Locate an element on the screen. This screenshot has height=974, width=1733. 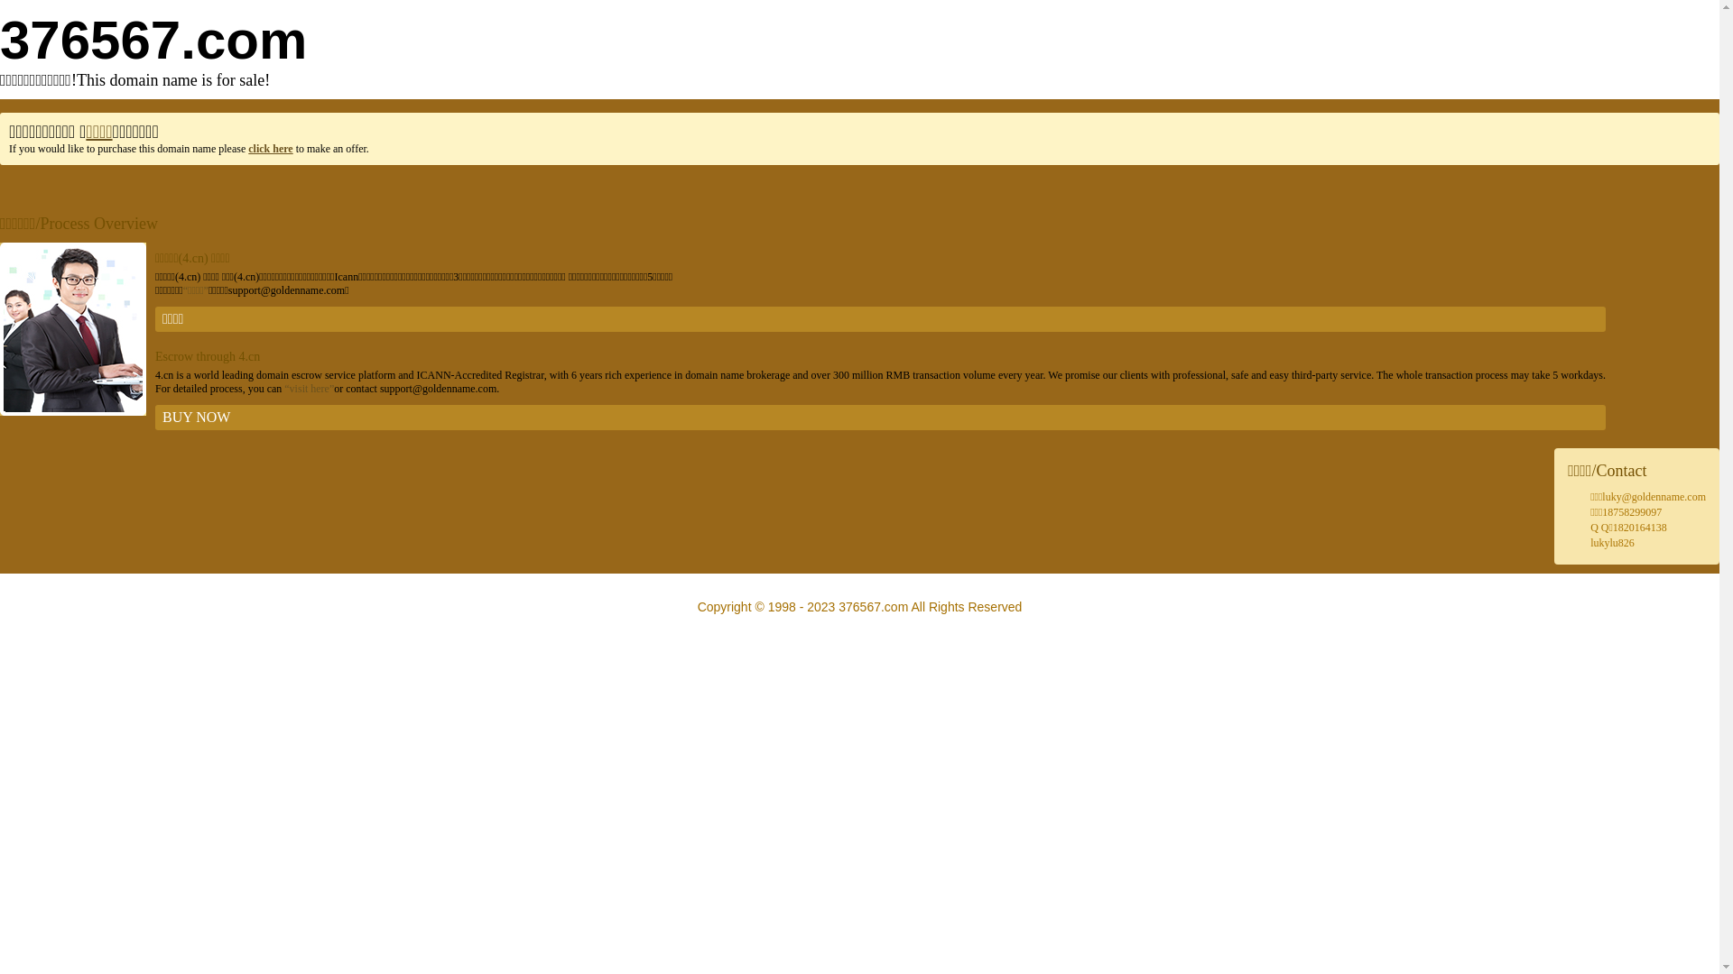
BUY NOW is located at coordinates (881, 418).